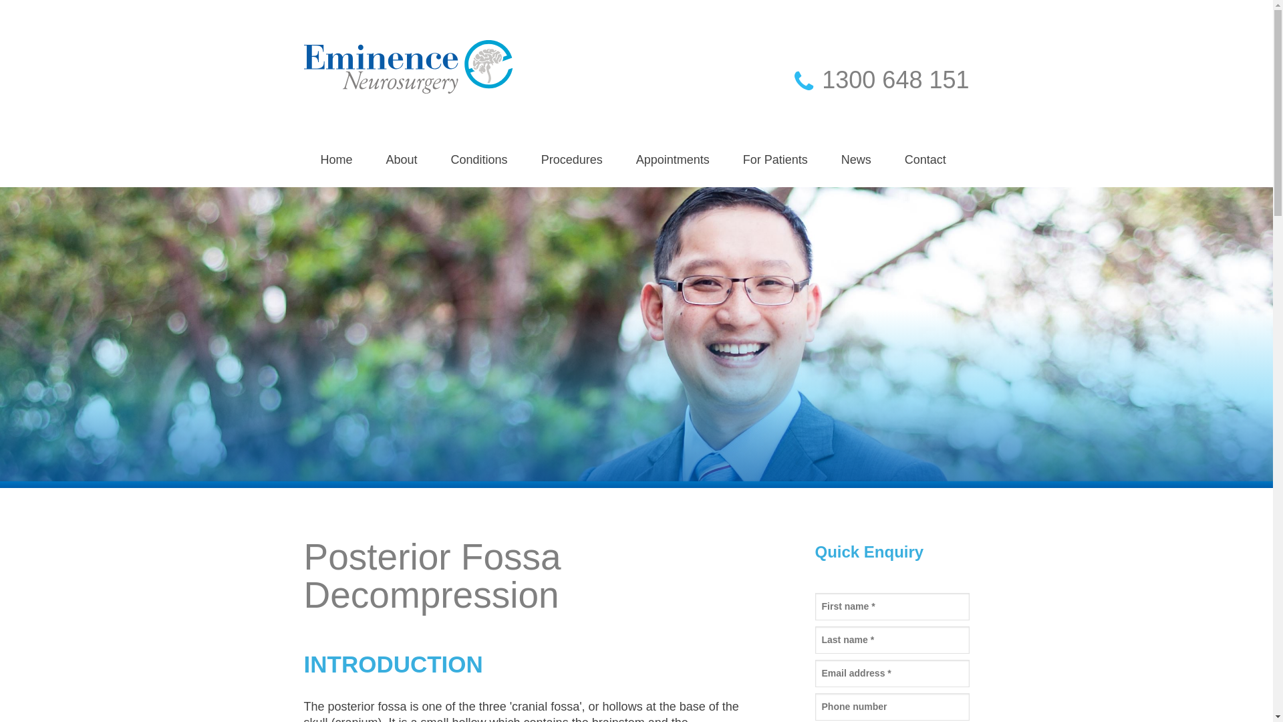 Image resolution: width=1283 pixels, height=722 pixels. Describe the element at coordinates (517, 284) in the screenshot. I see `Neurovascular` at that location.